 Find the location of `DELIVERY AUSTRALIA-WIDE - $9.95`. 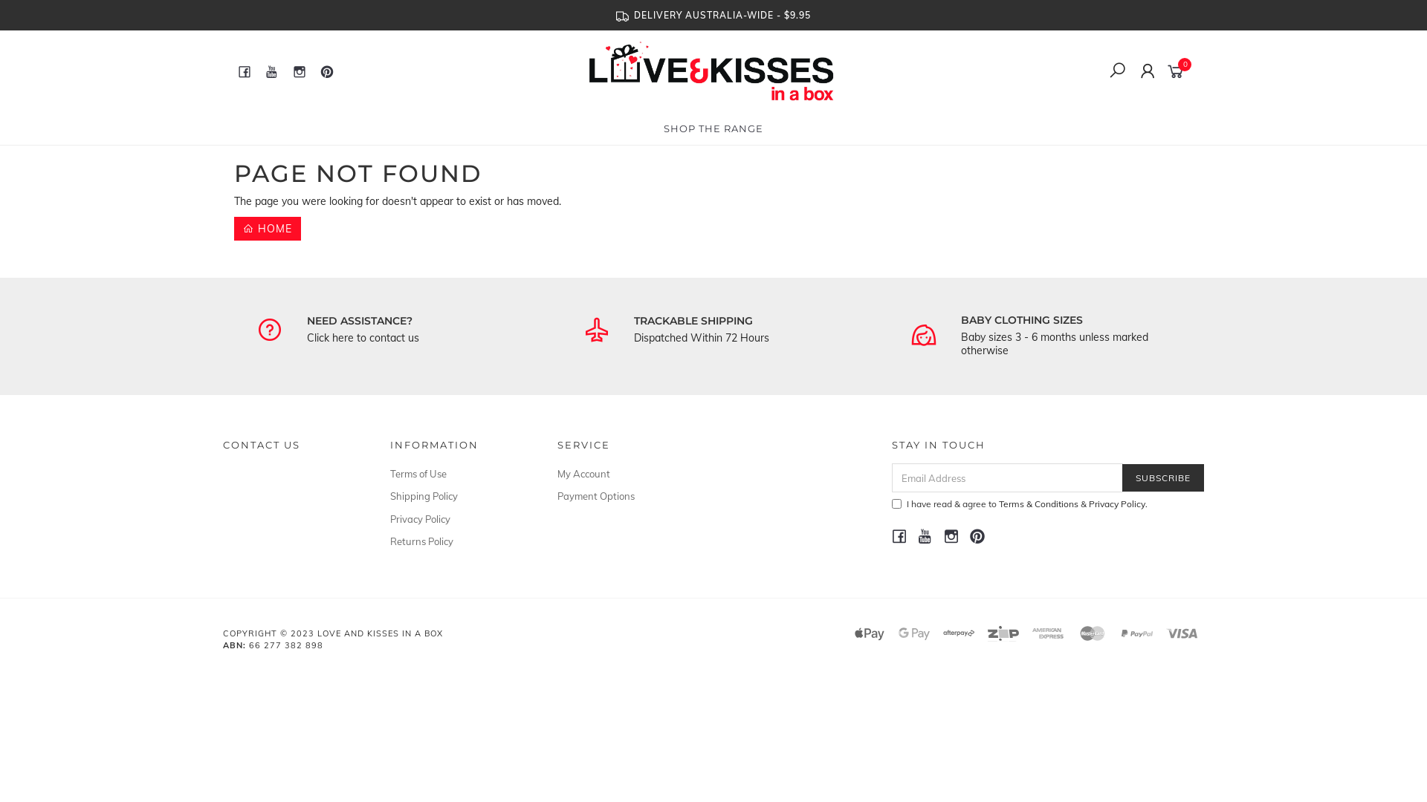

DELIVERY AUSTRALIA-WIDE - $9.95 is located at coordinates (713, 15).